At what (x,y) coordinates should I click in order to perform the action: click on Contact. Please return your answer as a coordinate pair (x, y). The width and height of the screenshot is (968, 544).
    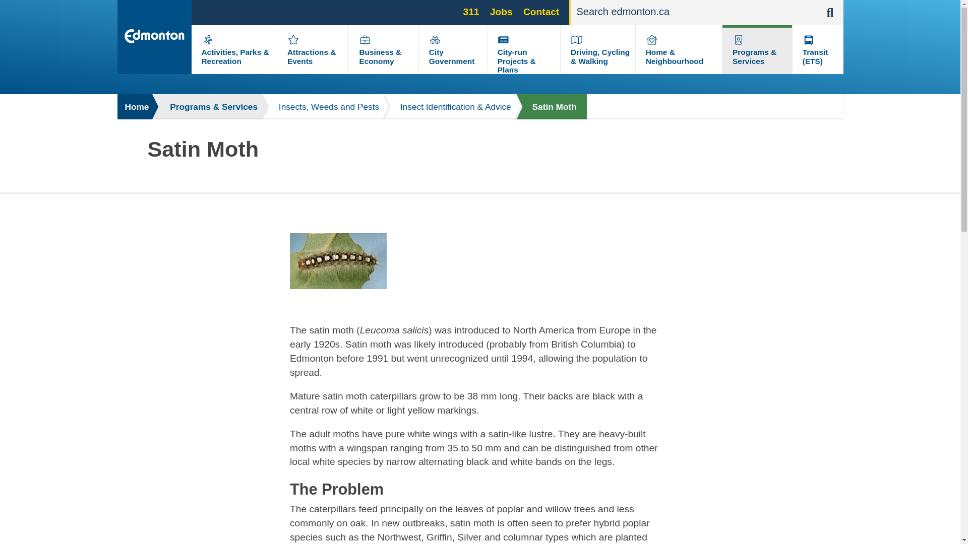
    Looking at the image, I should click on (541, 11).